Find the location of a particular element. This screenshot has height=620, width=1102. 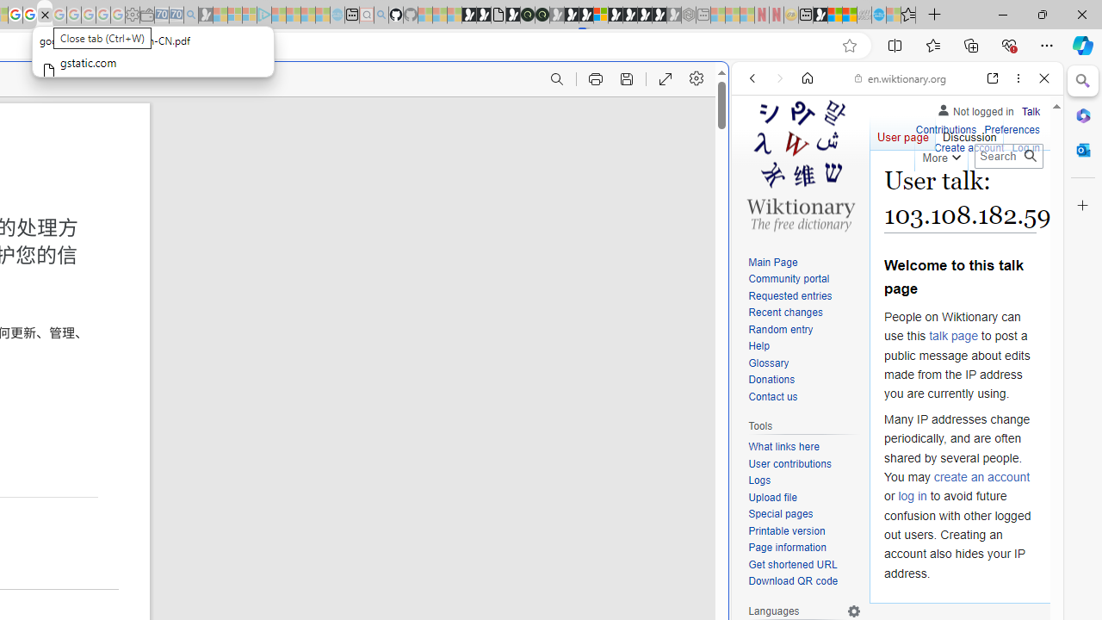

Main Page is located at coordinates (773, 262).